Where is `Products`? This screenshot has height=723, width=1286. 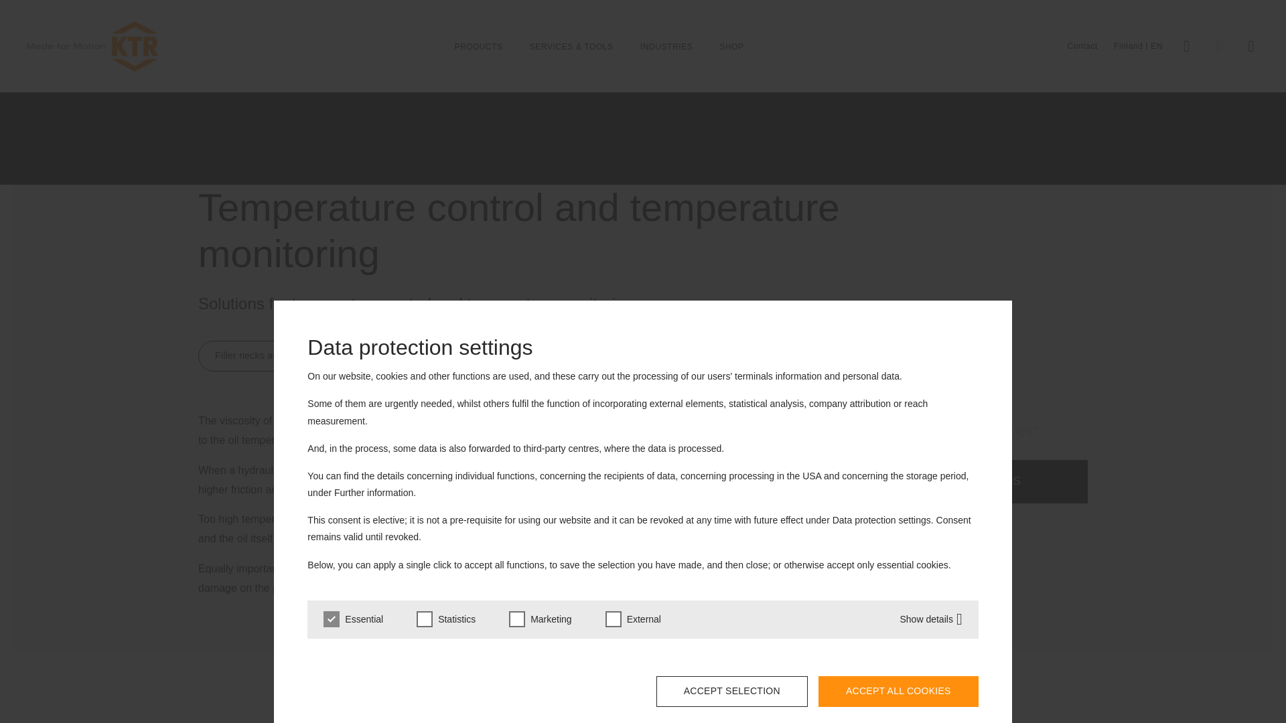
Products is located at coordinates (86, 110).